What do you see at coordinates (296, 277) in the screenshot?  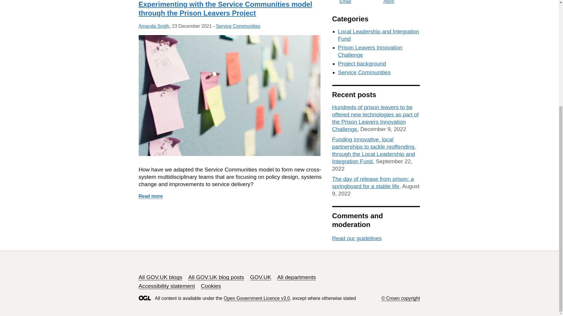 I see `All departments` at bounding box center [296, 277].